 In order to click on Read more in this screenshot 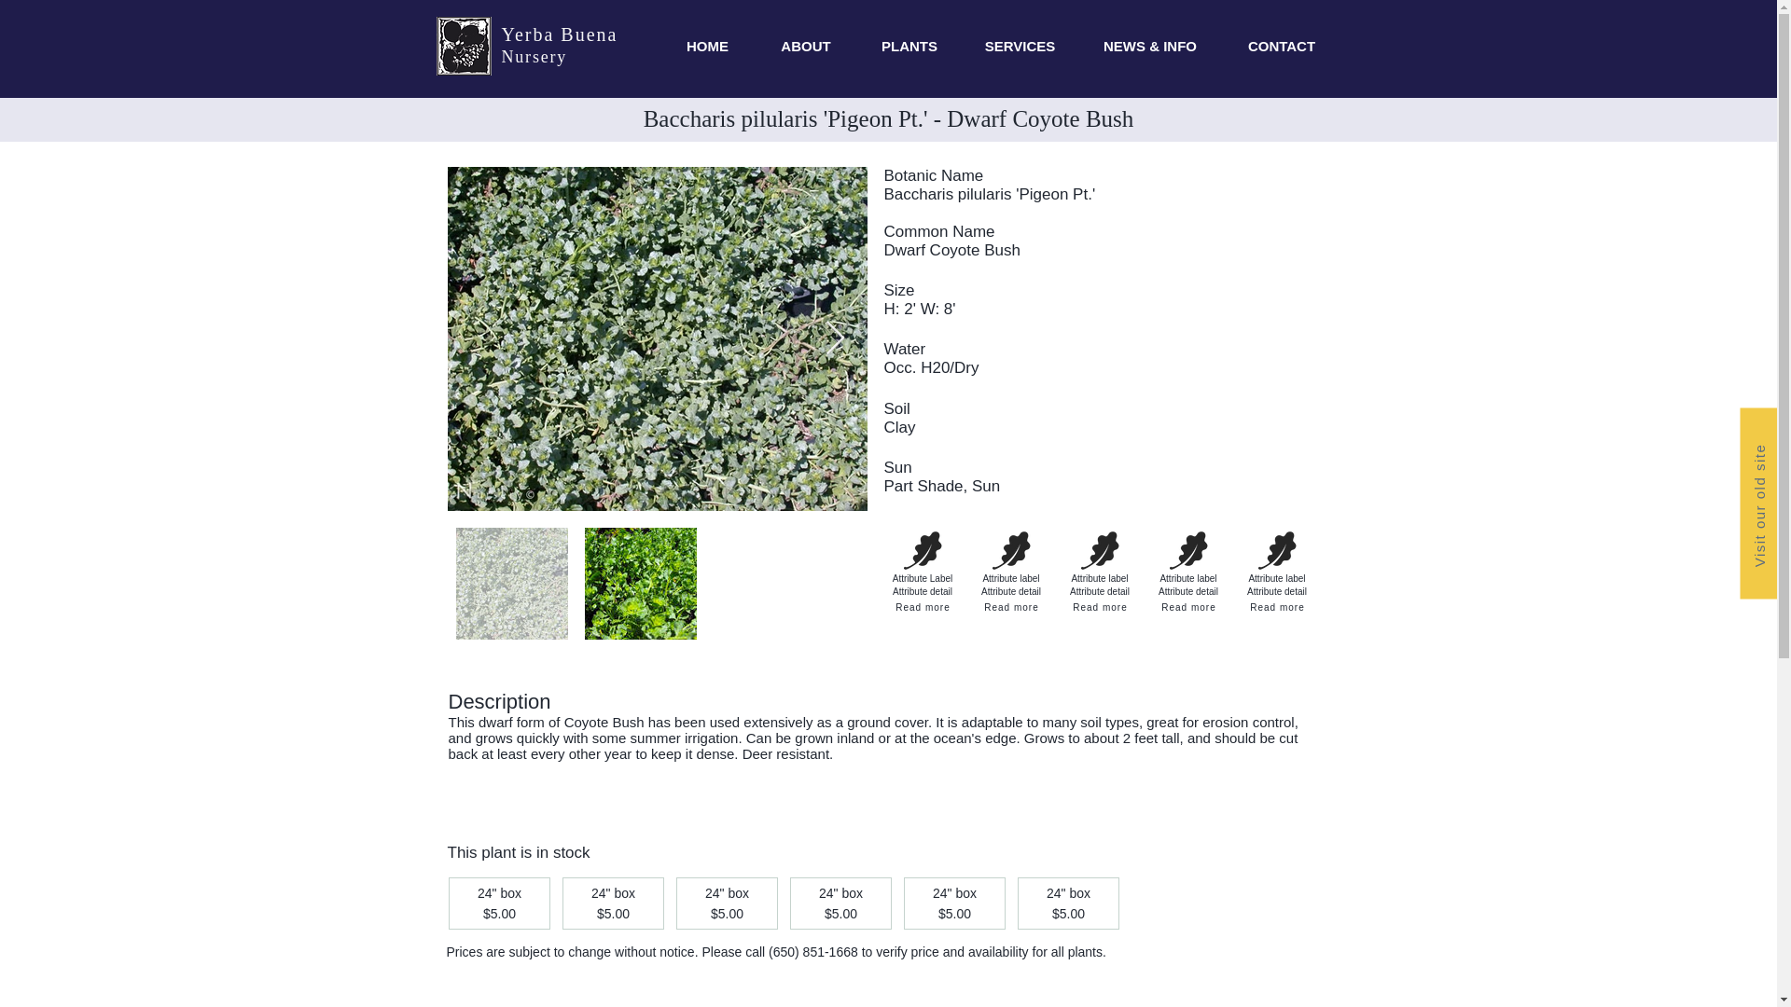, I will do `click(1101, 606)`.